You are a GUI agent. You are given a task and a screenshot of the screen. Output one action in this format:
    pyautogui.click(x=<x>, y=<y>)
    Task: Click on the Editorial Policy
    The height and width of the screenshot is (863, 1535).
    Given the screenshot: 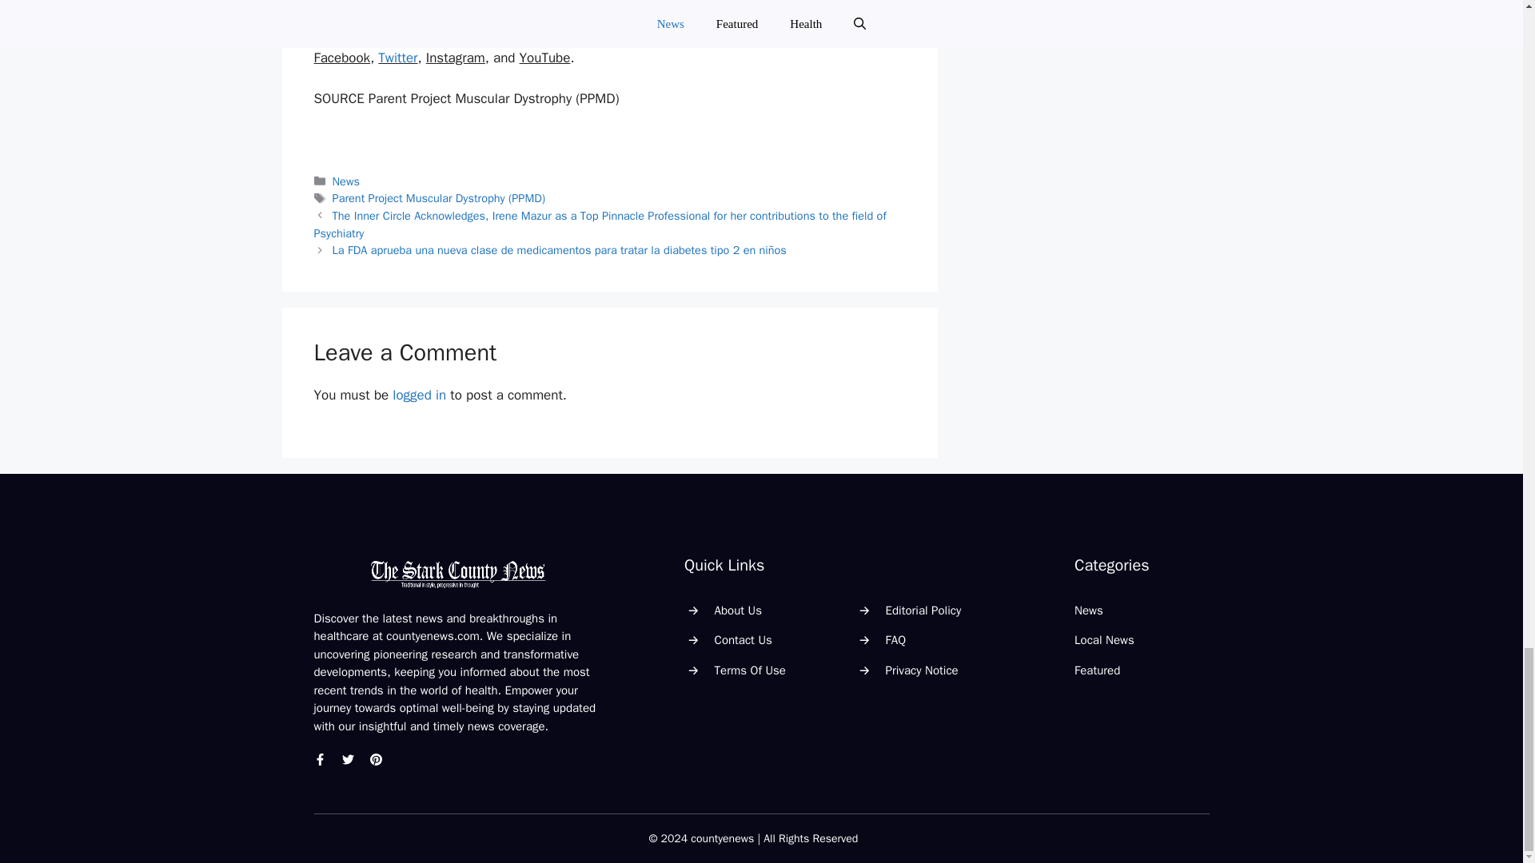 What is the action you would take?
    pyautogui.click(x=923, y=610)
    